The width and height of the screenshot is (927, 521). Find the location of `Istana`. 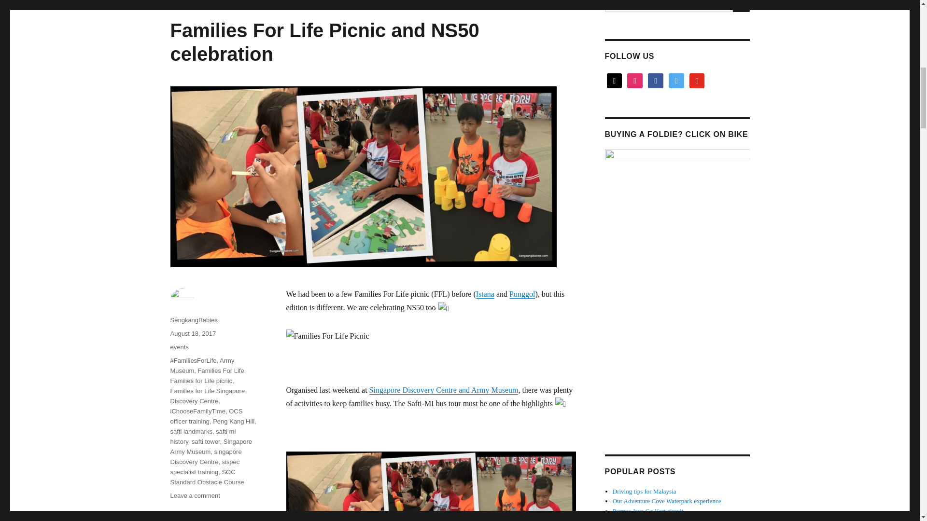

Istana is located at coordinates (485, 293).